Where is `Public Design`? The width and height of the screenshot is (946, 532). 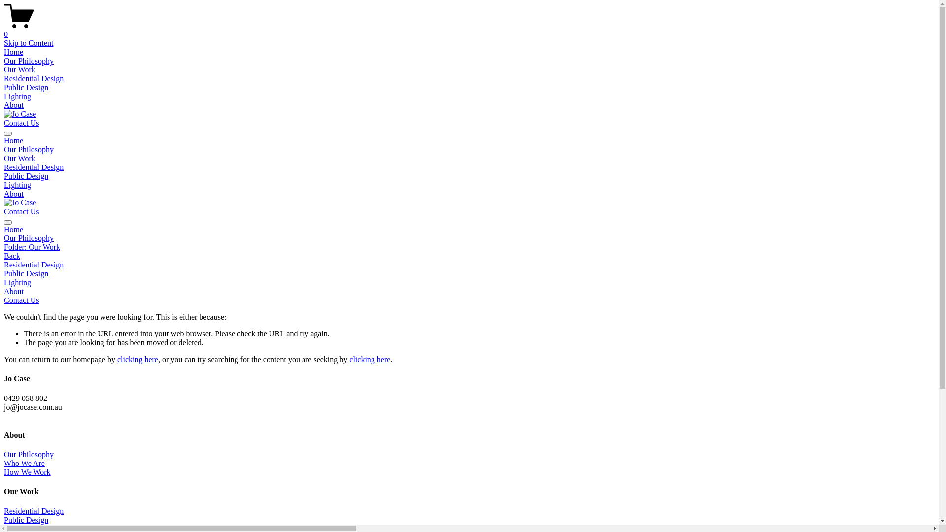
Public Design is located at coordinates (26, 176).